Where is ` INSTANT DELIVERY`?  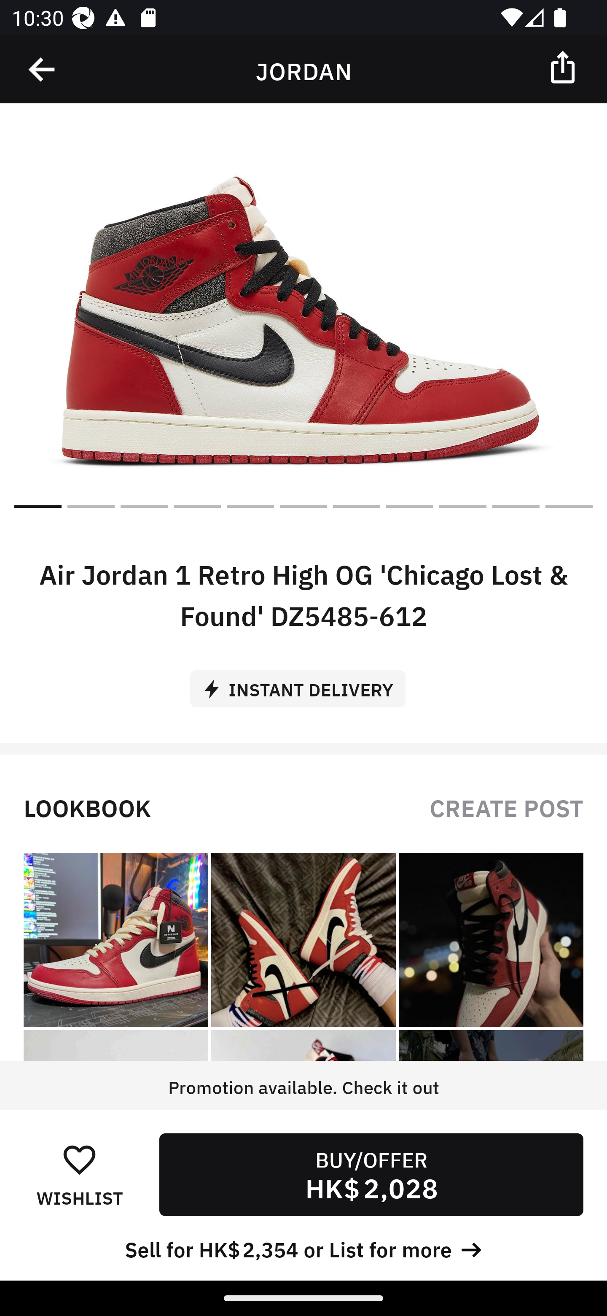
 INSTANT DELIVERY is located at coordinates (303, 683).